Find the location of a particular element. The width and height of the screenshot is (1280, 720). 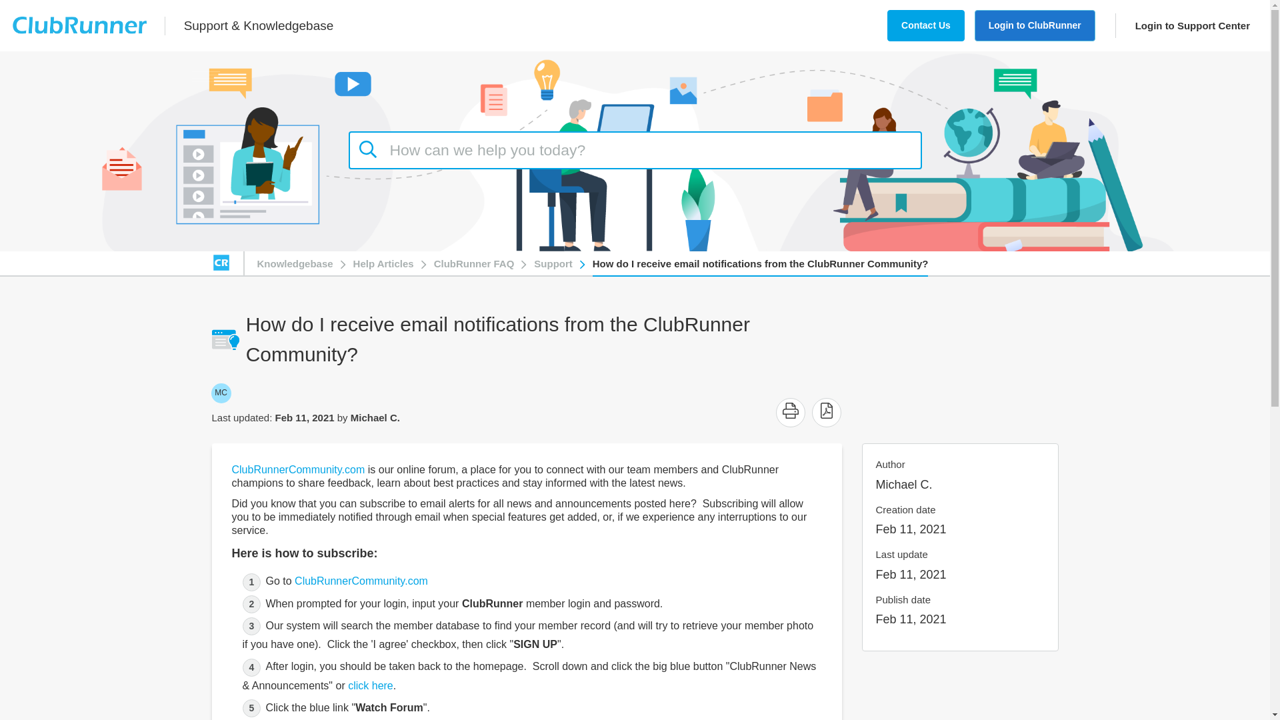

Contact Us is located at coordinates (220, 393).